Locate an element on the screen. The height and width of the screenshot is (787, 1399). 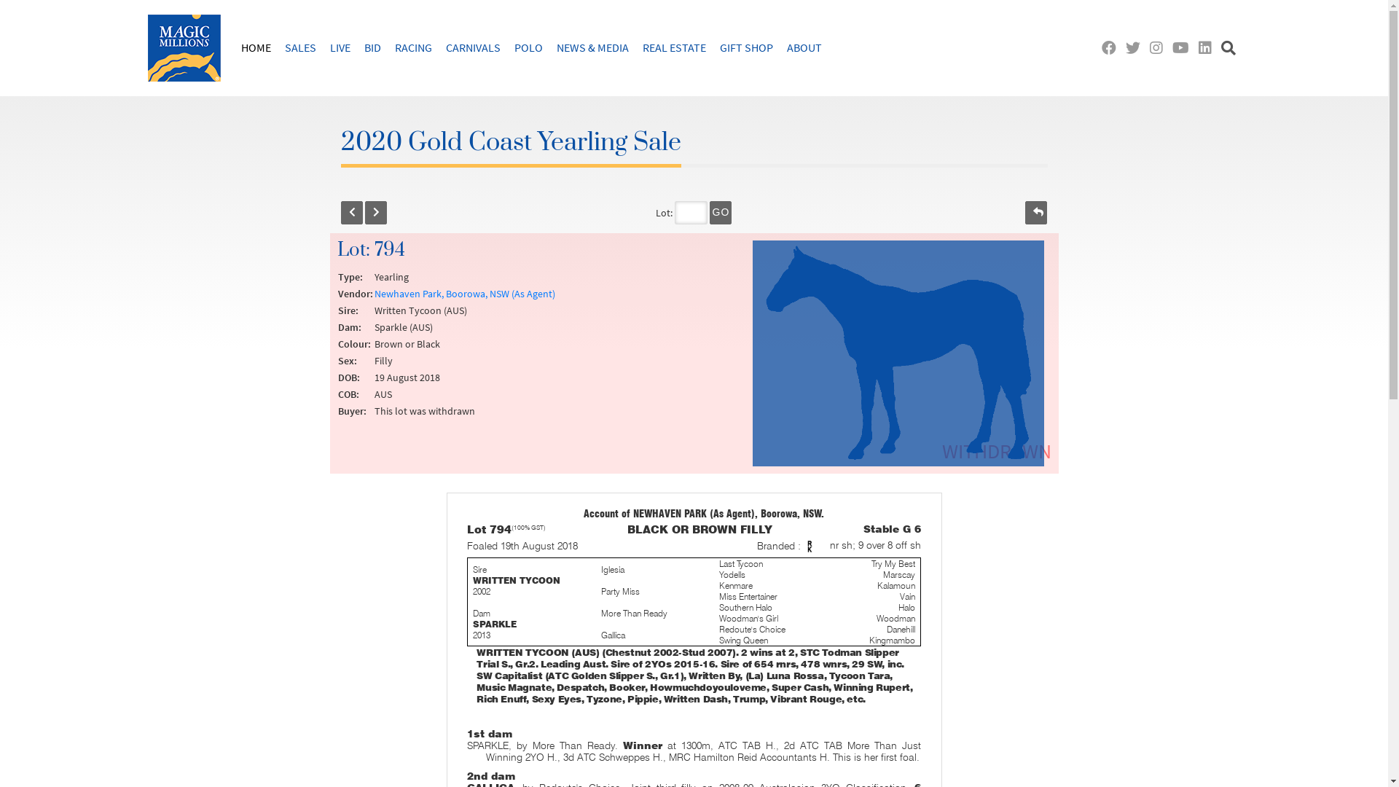
  is located at coordinates (1036, 213).